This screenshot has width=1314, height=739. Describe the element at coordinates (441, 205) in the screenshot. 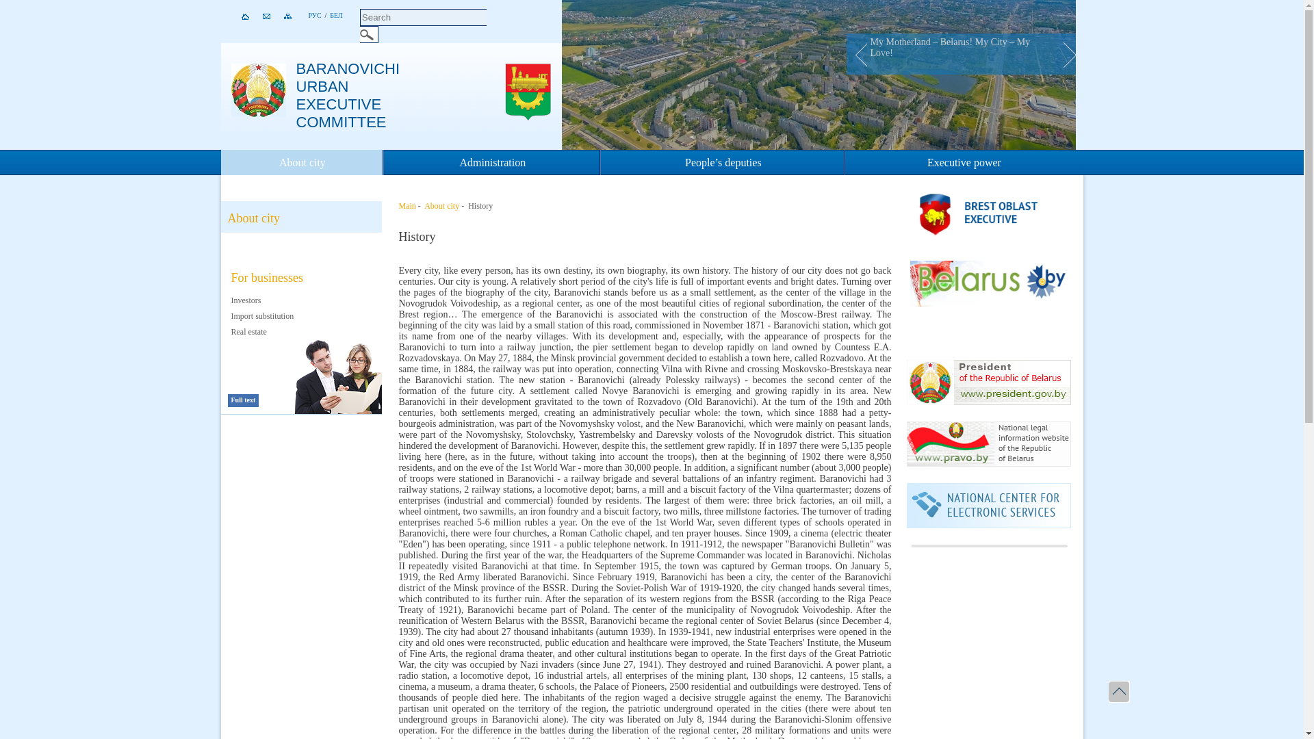

I see `About city` at that location.